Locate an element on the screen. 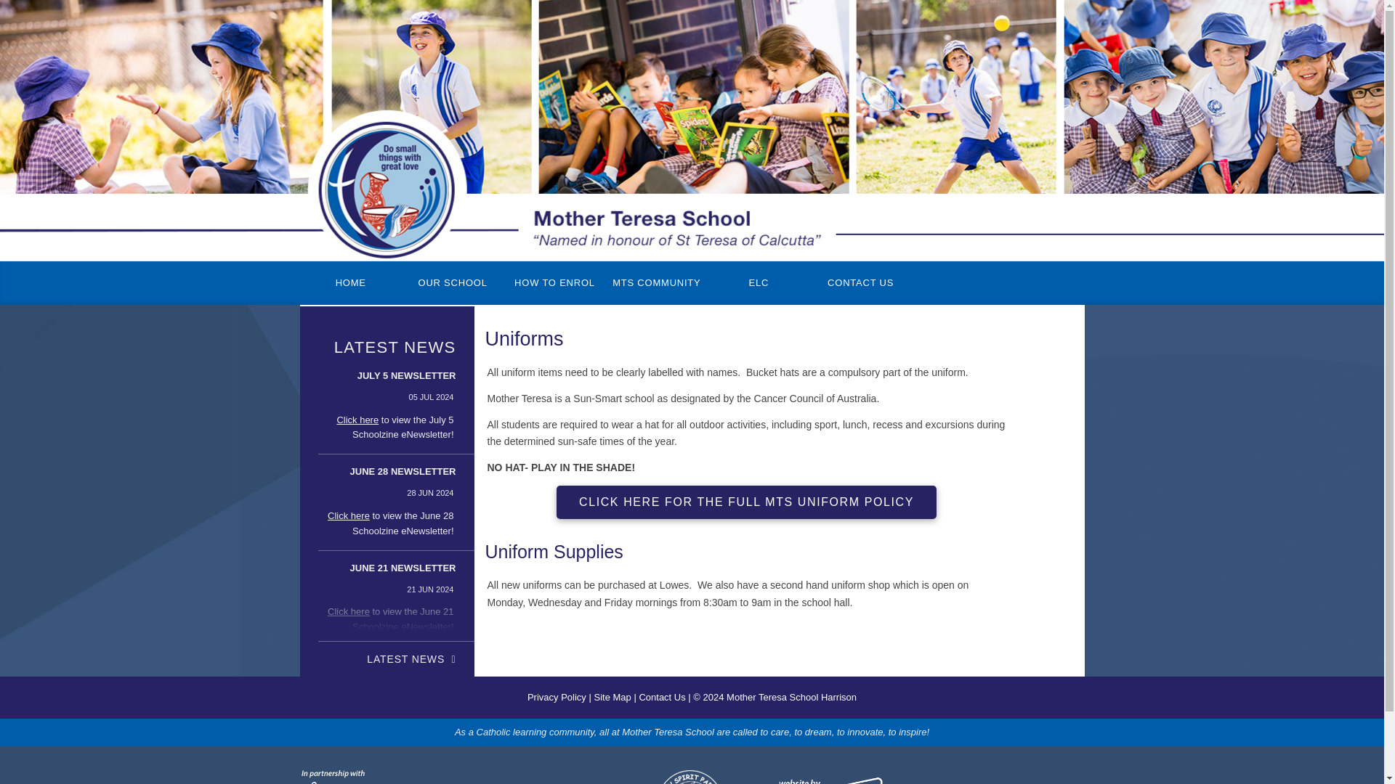 The height and width of the screenshot is (784, 1395). OUR SCHOOL is located at coordinates (452, 283).